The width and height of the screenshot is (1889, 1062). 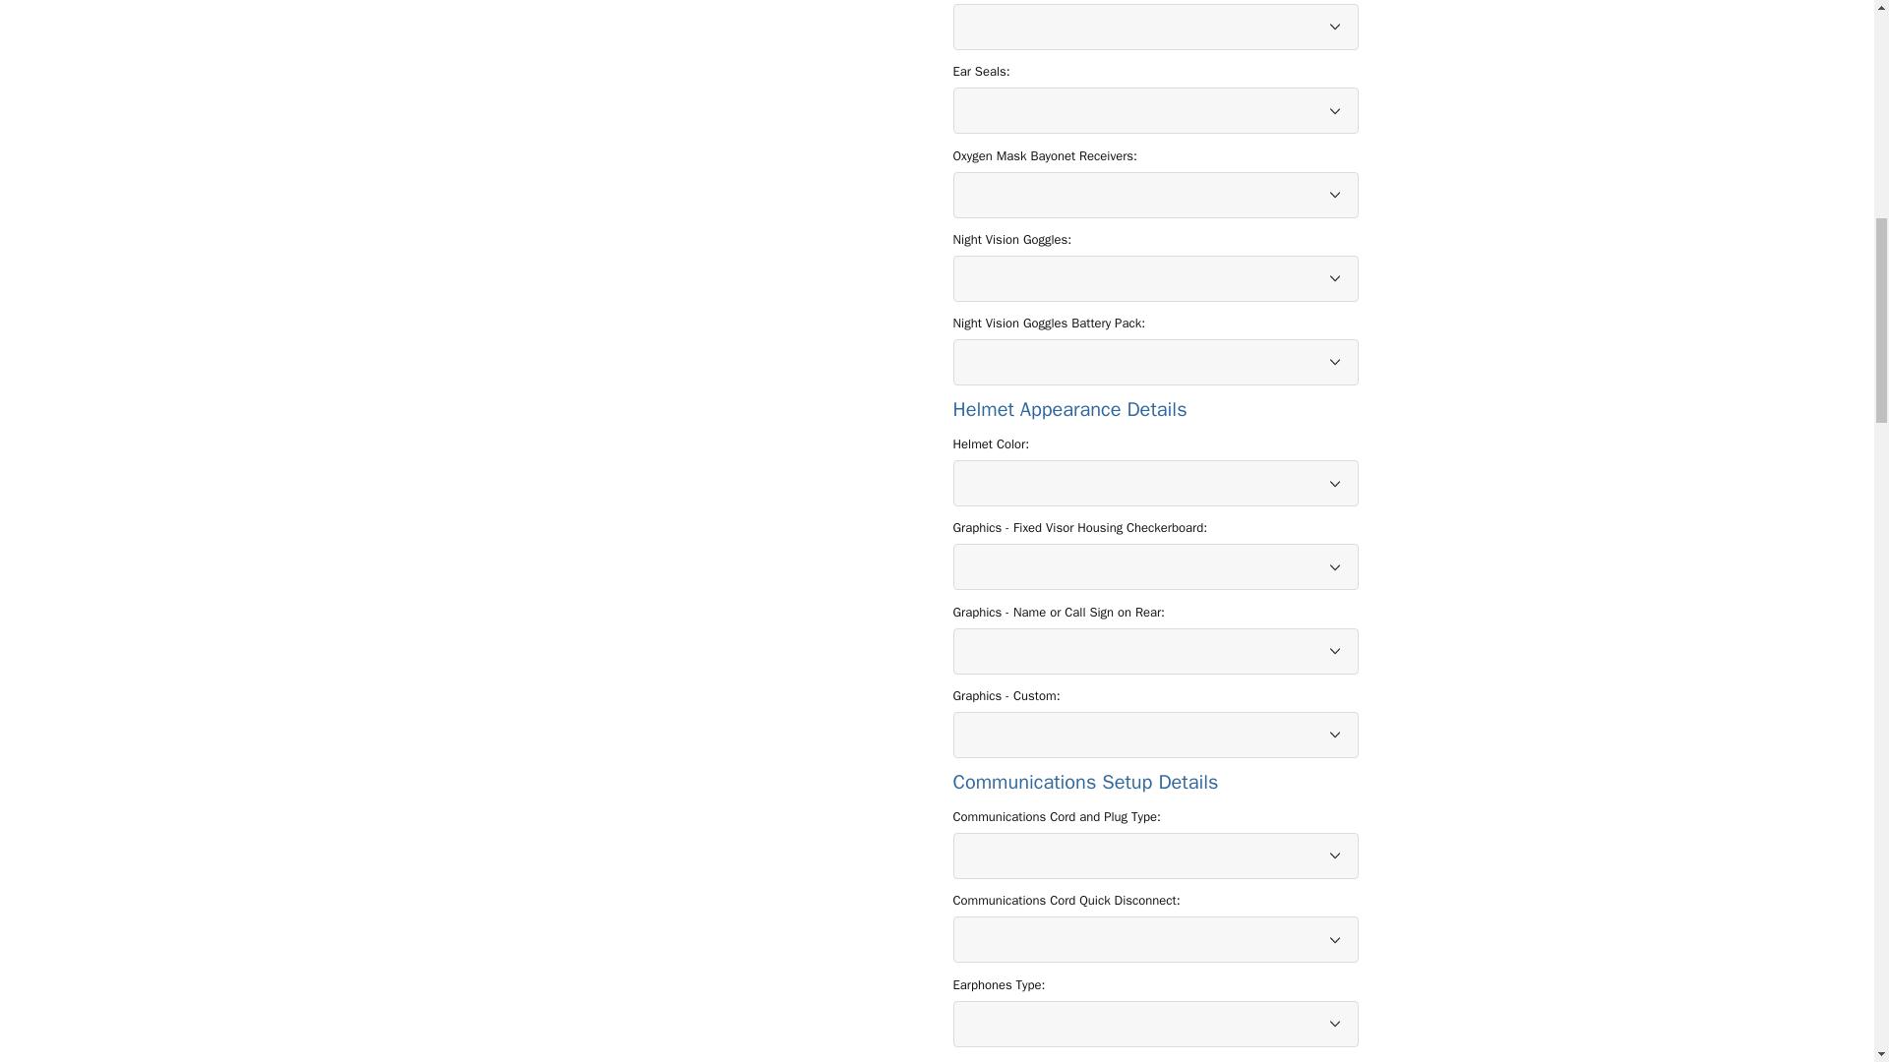 I want to click on Graphics - Custom:, so click(x=1005, y=696).